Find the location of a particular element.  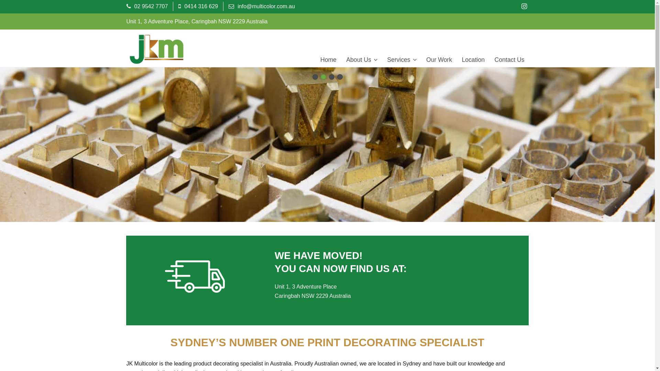

3 is located at coordinates (331, 77).